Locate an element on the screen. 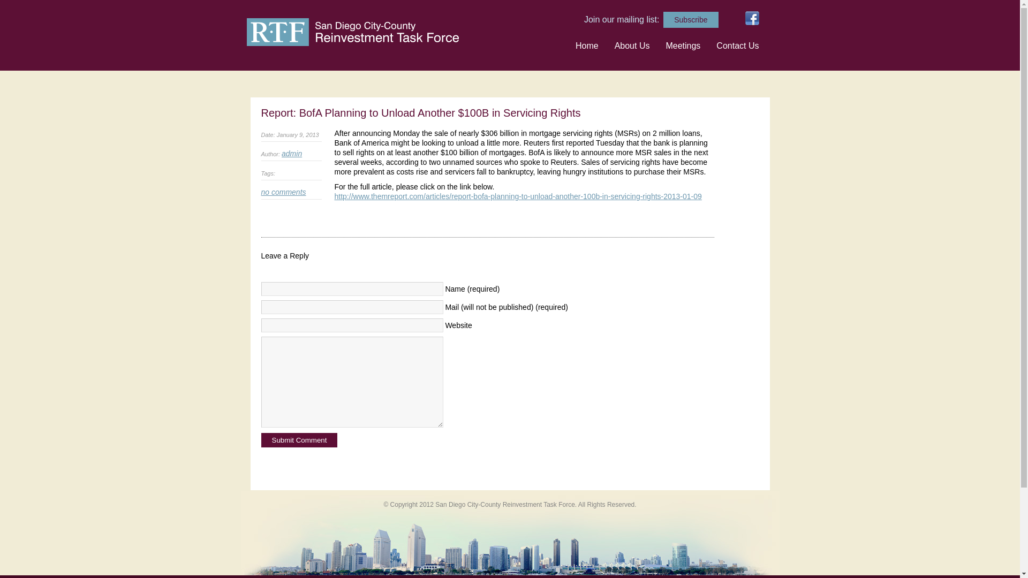  admin is located at coordinates (292, 153).